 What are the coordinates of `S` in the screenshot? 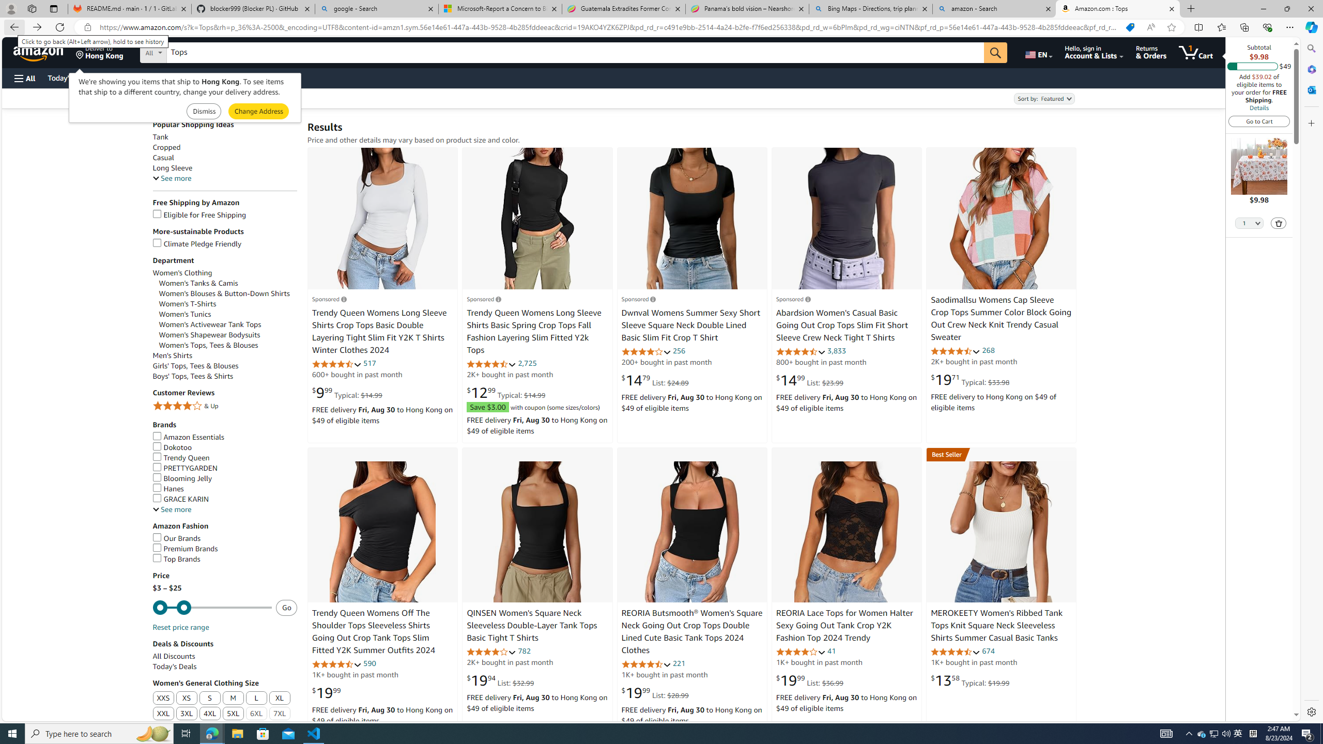 It's located at (210, 699).